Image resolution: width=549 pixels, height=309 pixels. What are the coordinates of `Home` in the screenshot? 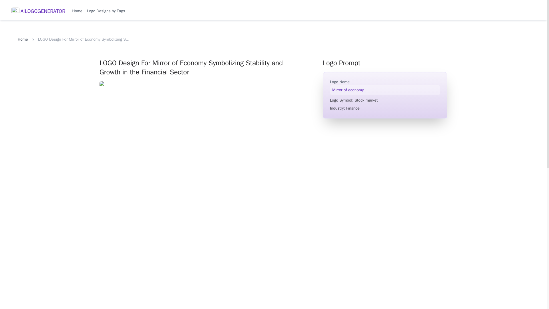 It's located at (23, 39).